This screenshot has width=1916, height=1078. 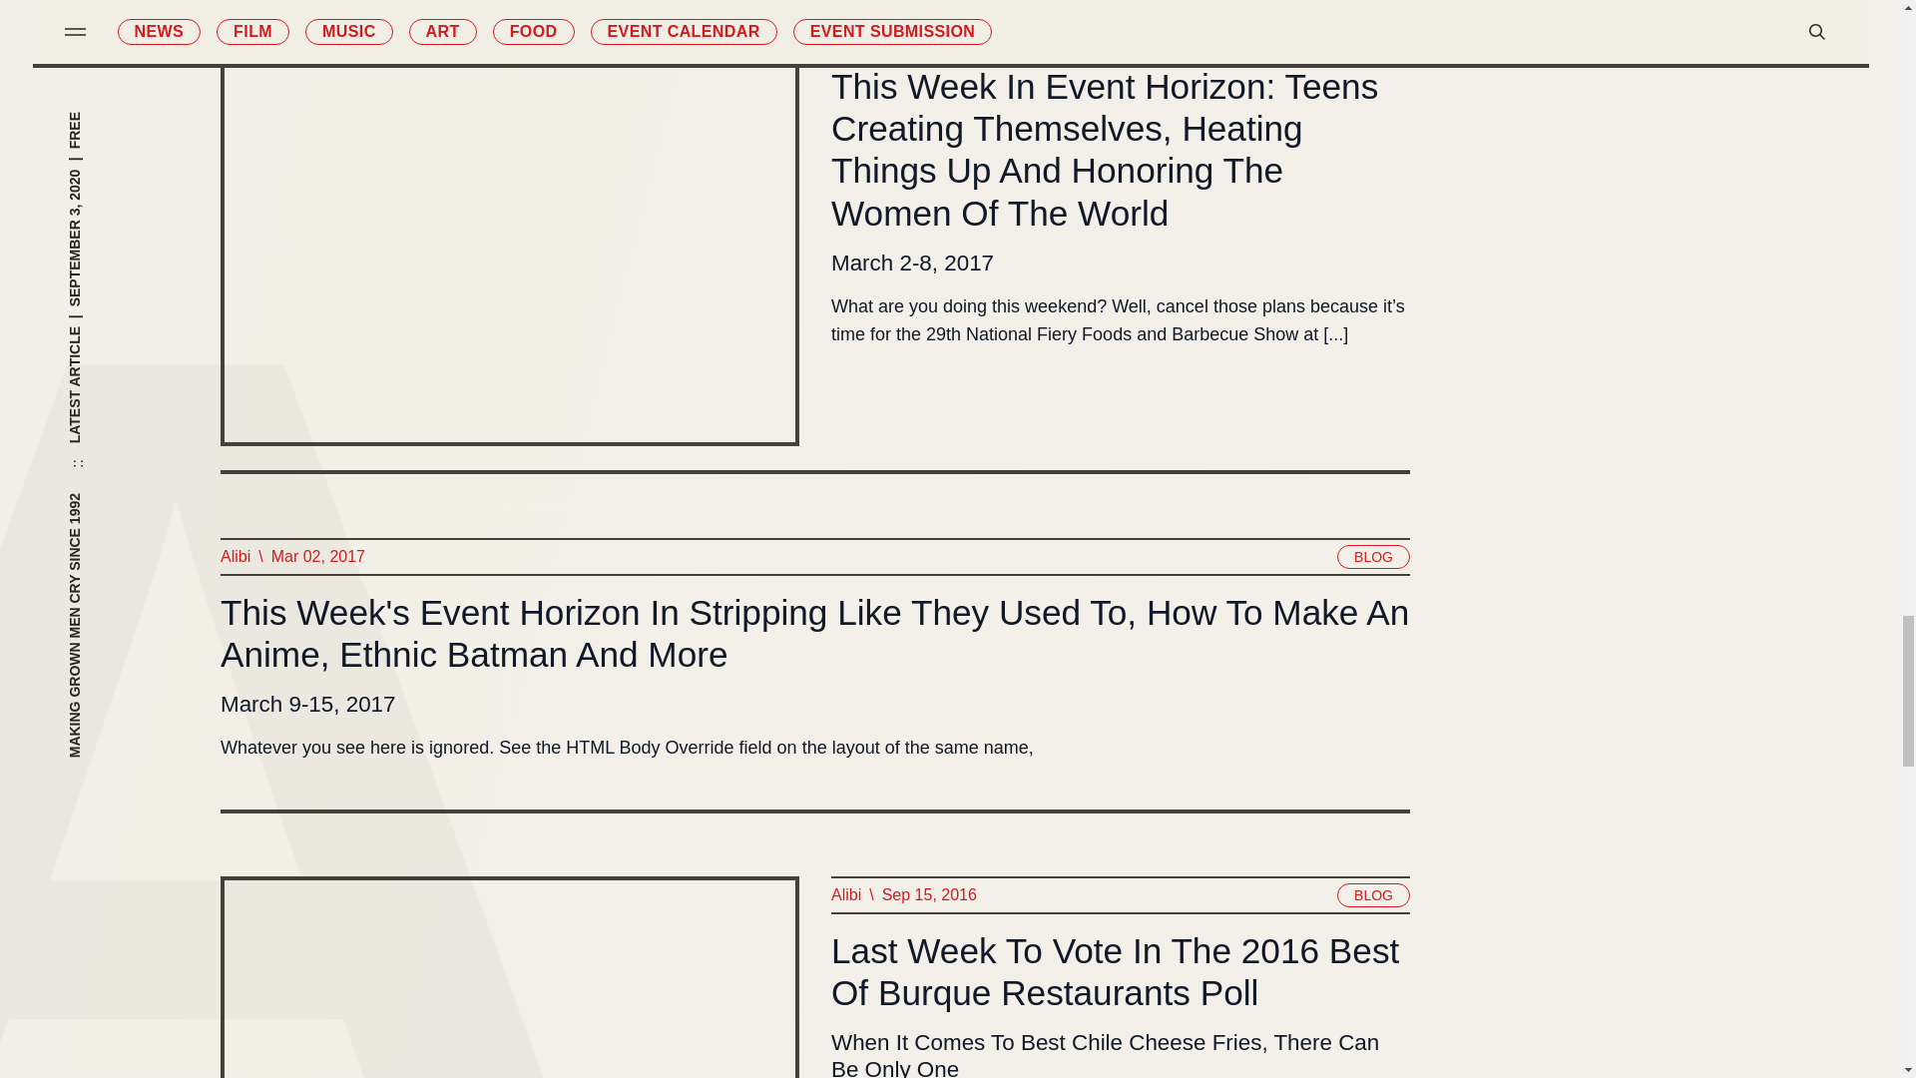 I want to click on BLOG, so click(x=1373, y=557).